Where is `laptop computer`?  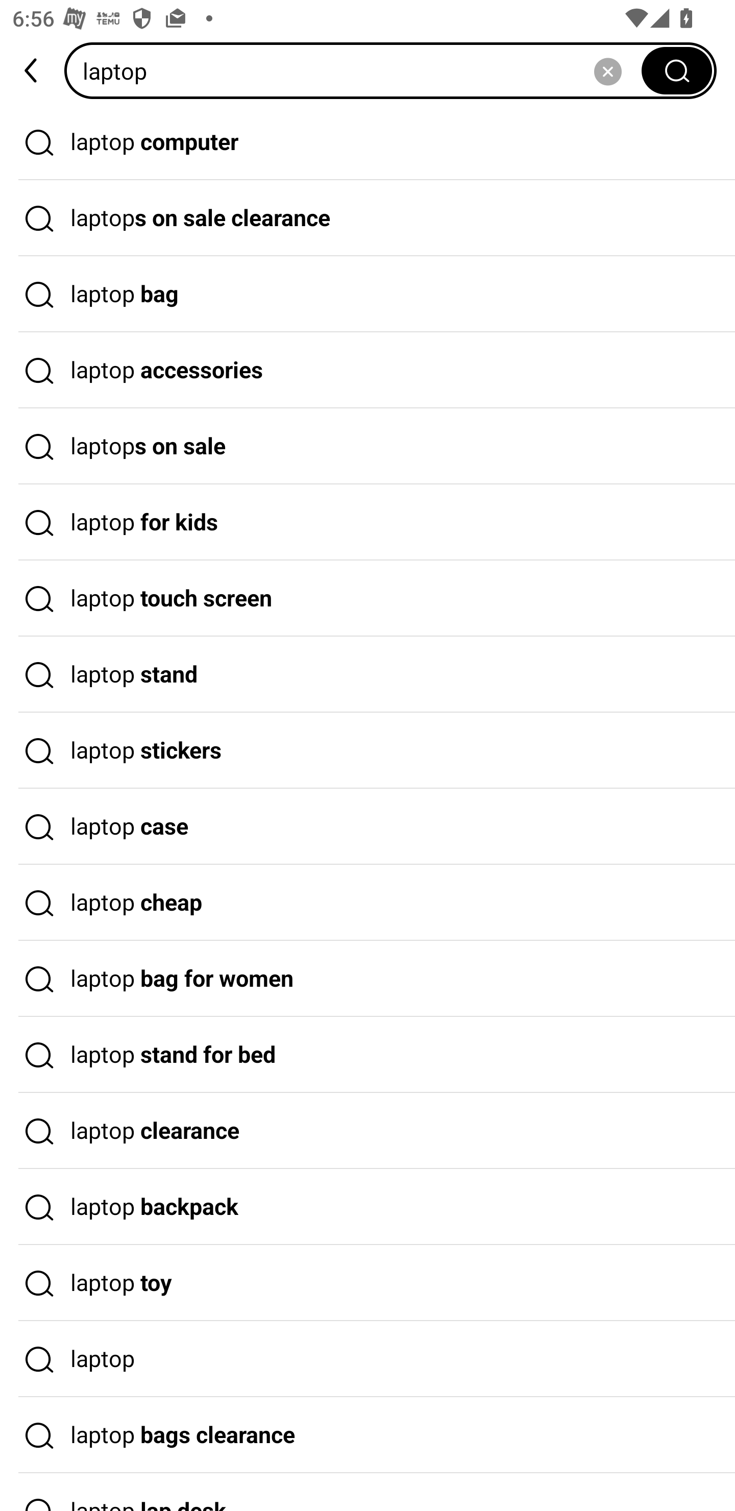
laptop computer is located at coordinates (367, 142).